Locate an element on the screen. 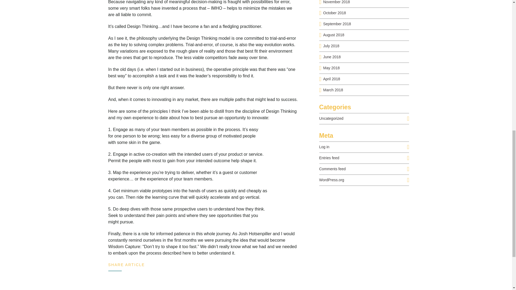  August 2018 is located at coordinates (333, 35).